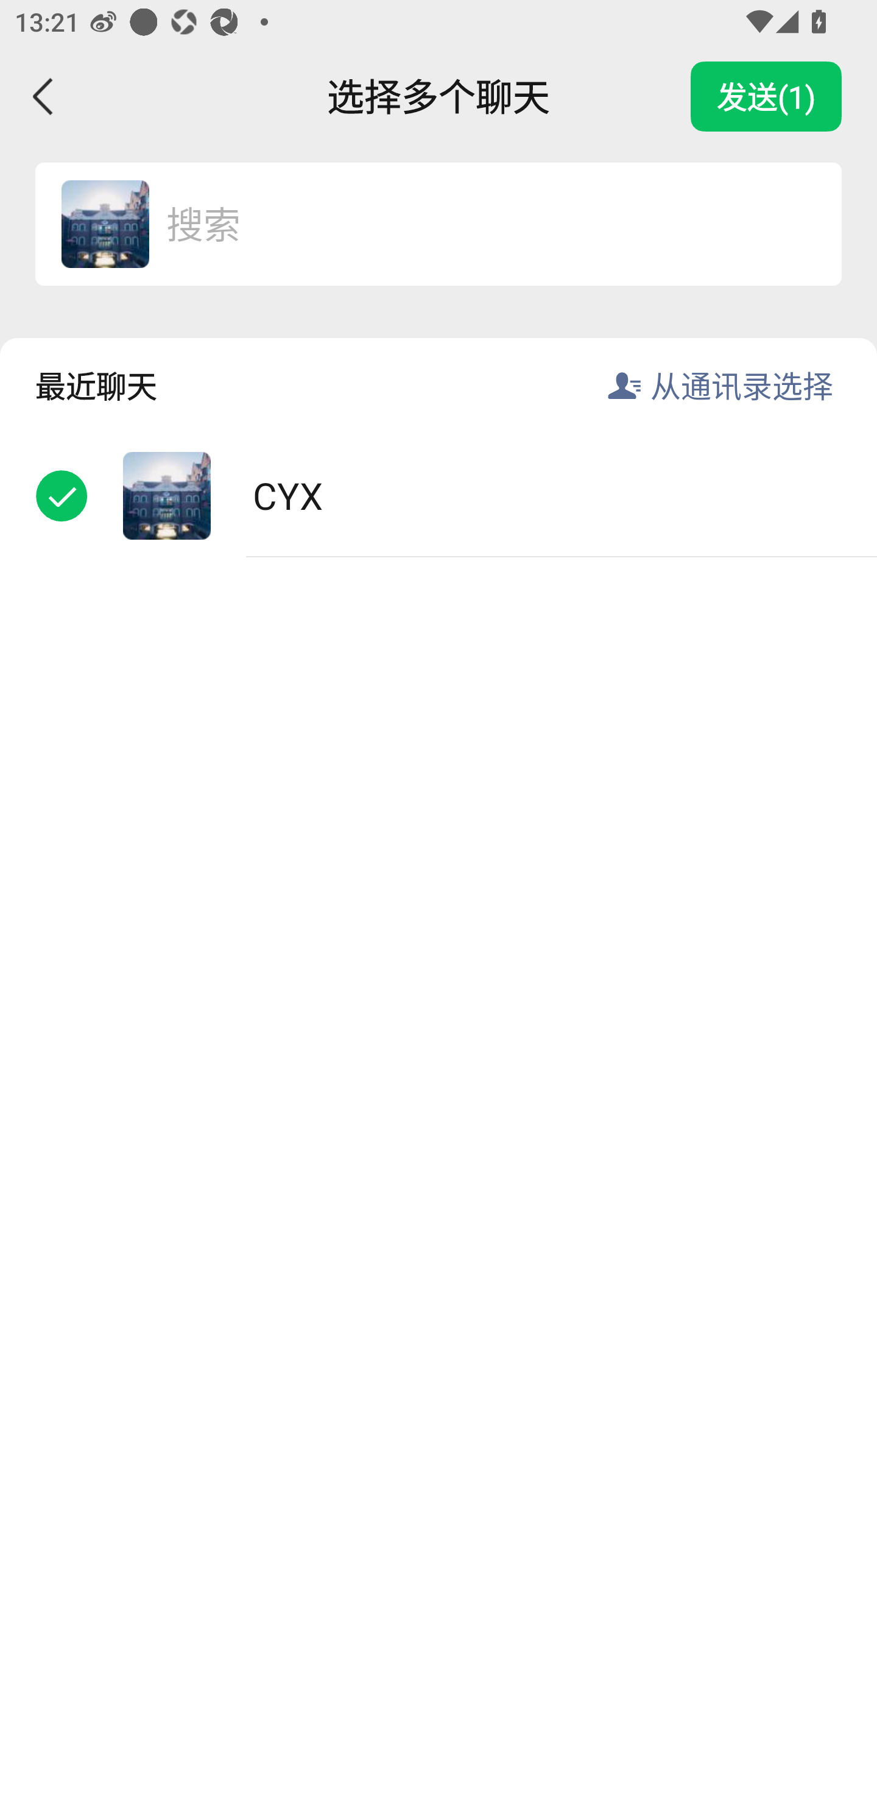 The image size is (877, 1803). I want to click on CYX, so click(105, 223).